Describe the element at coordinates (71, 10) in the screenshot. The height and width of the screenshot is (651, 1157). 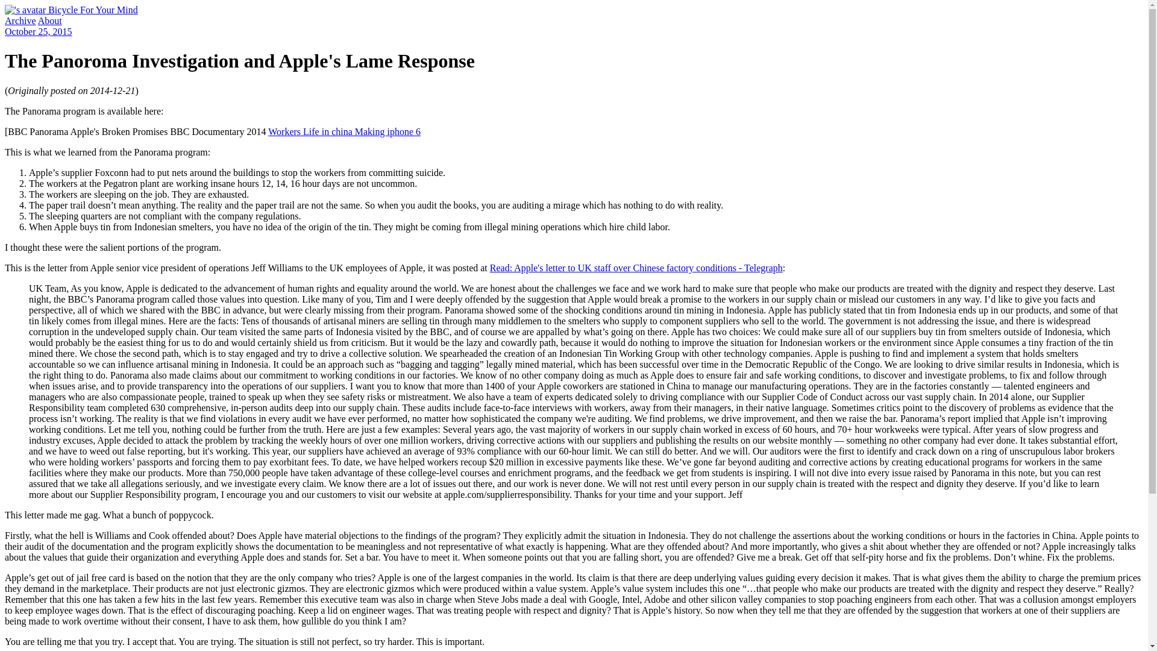
I see `Bicycle For Your Mind` at that location.